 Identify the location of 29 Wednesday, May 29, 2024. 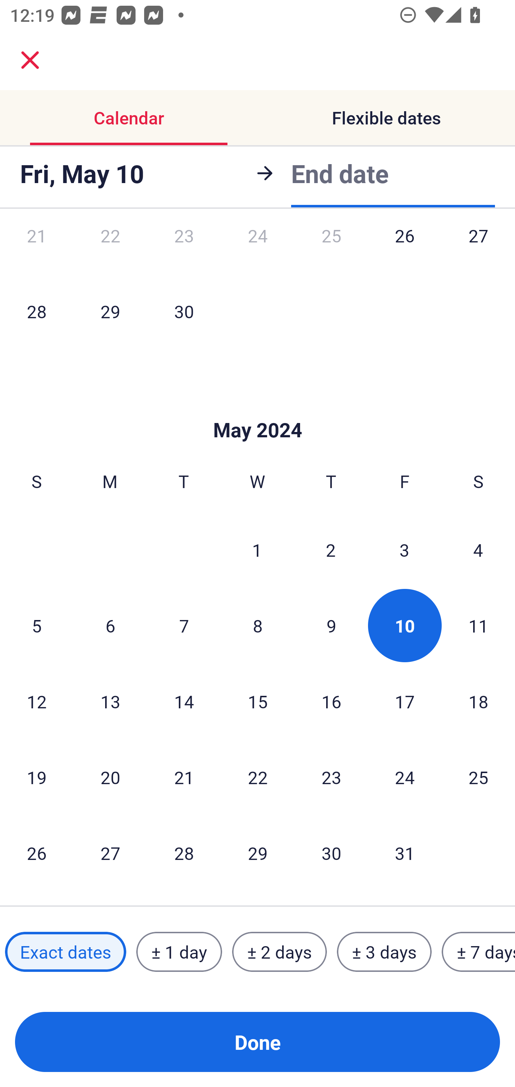
(257, 852).